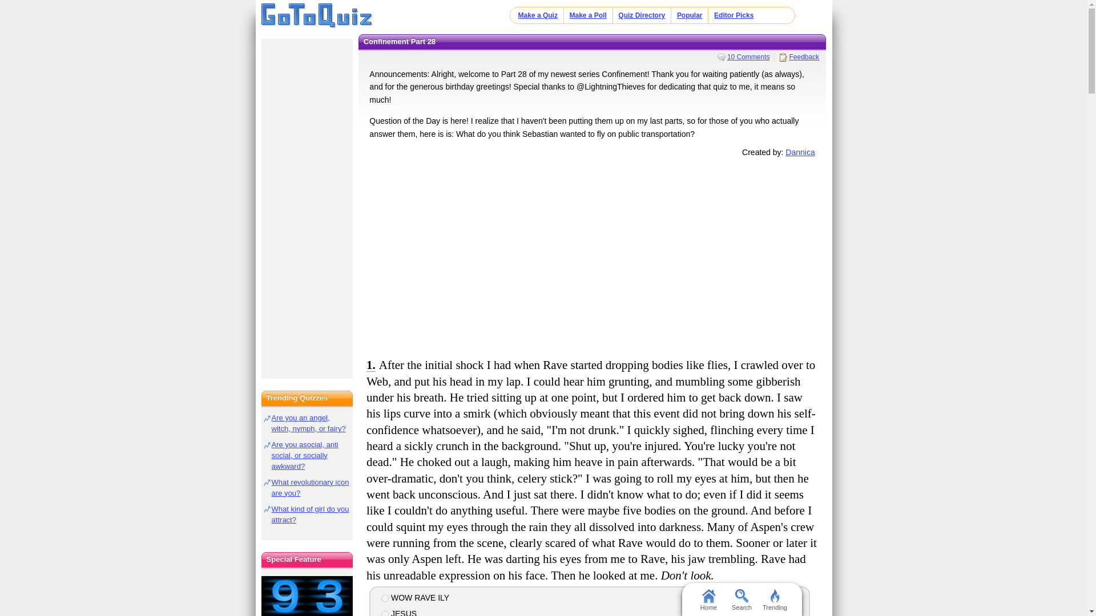 This screenshot has width=1096, height=616. What do you see at coordinates (775, 599) in the screenshot?
I see `Trending` at bounding box center [775, 599].